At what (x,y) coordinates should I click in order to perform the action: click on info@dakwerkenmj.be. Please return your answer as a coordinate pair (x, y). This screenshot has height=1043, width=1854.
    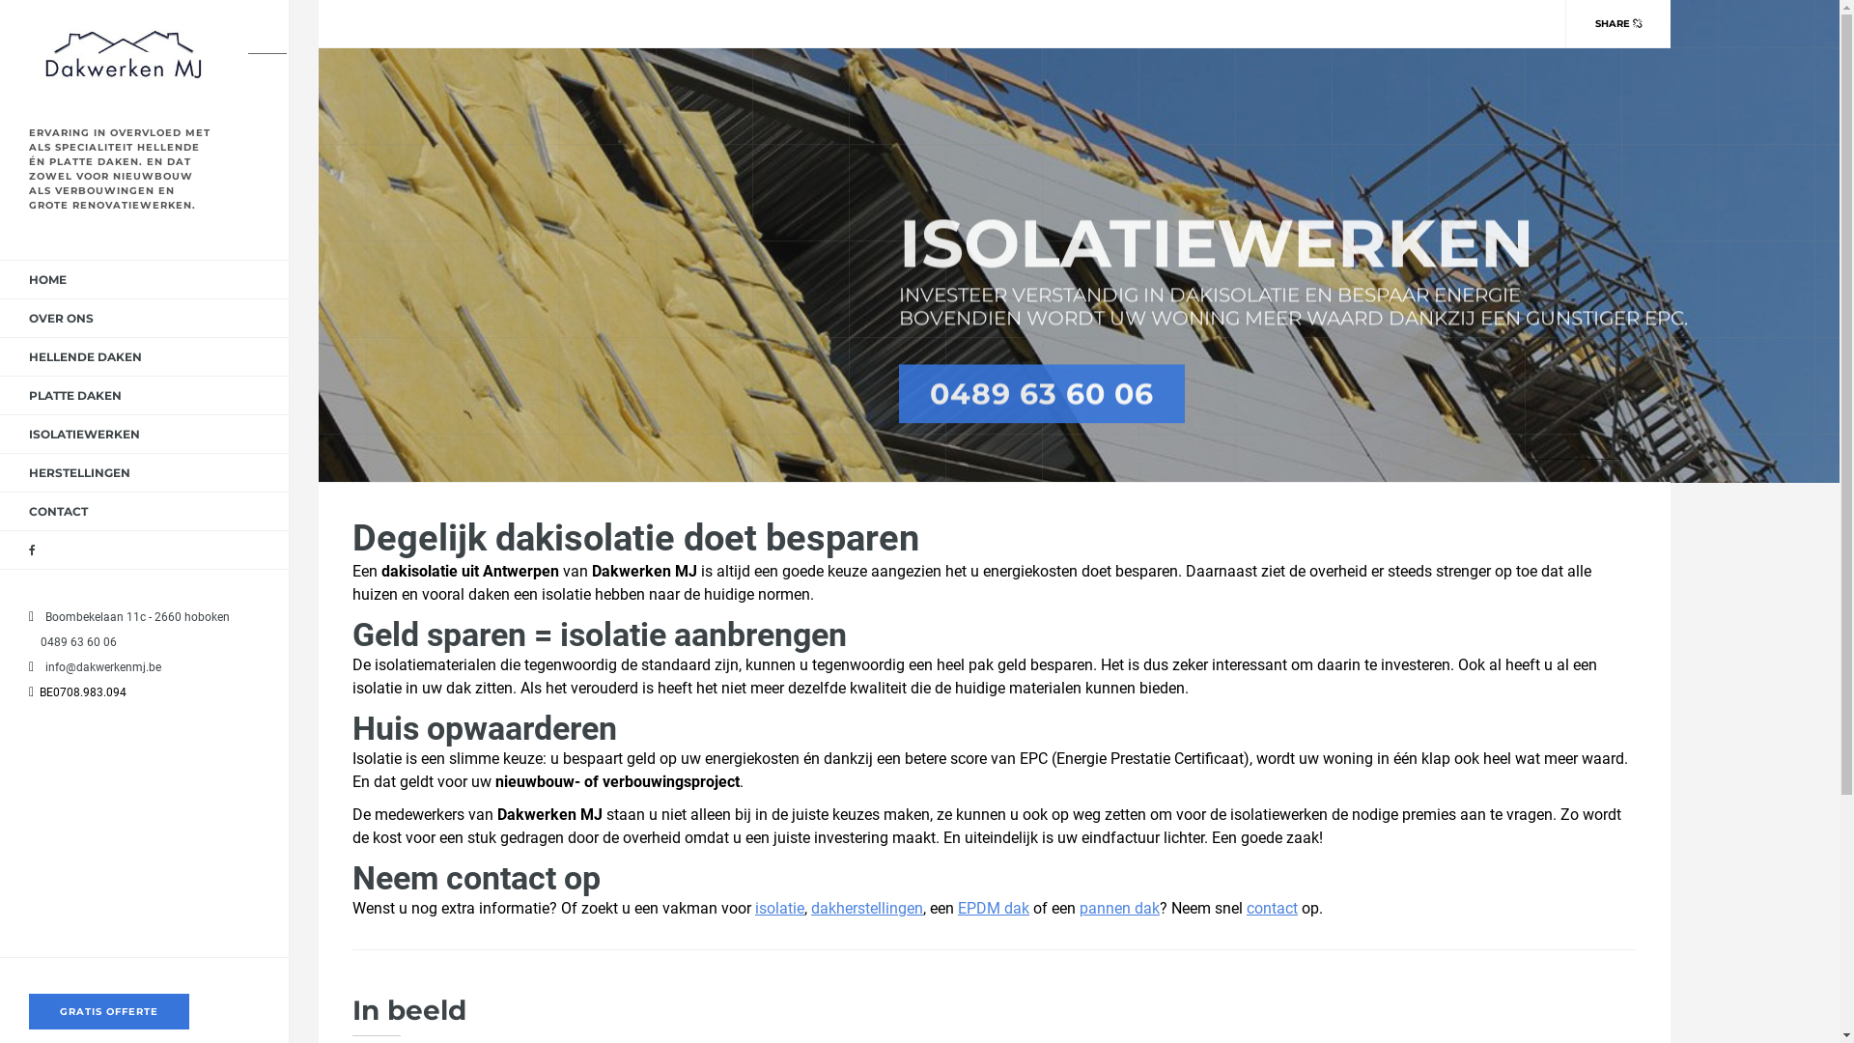
    Looking at the image, I should click on (98, 667).